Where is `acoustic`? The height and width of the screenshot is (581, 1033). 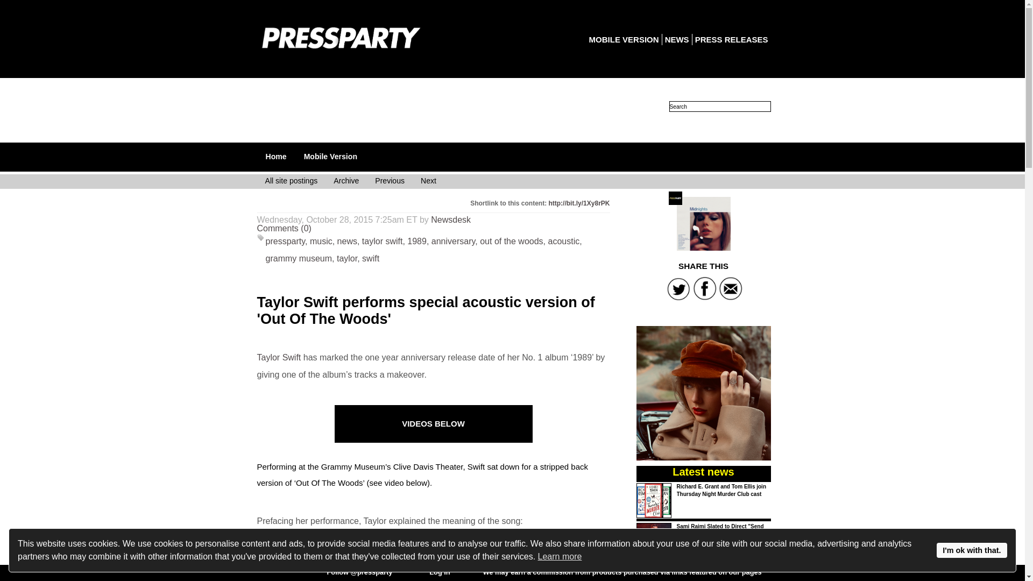 acoustic is located at coordinates (563, 241).